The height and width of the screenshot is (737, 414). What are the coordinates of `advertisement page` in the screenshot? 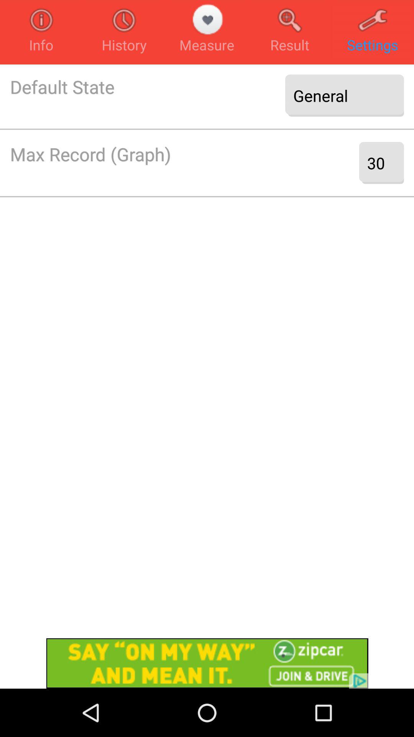 It's located at (207, 663).